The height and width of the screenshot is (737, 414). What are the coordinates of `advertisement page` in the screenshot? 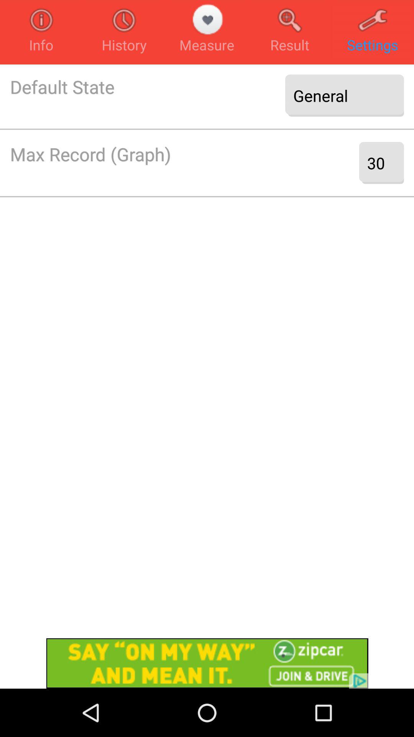 It's located at (207, 663).